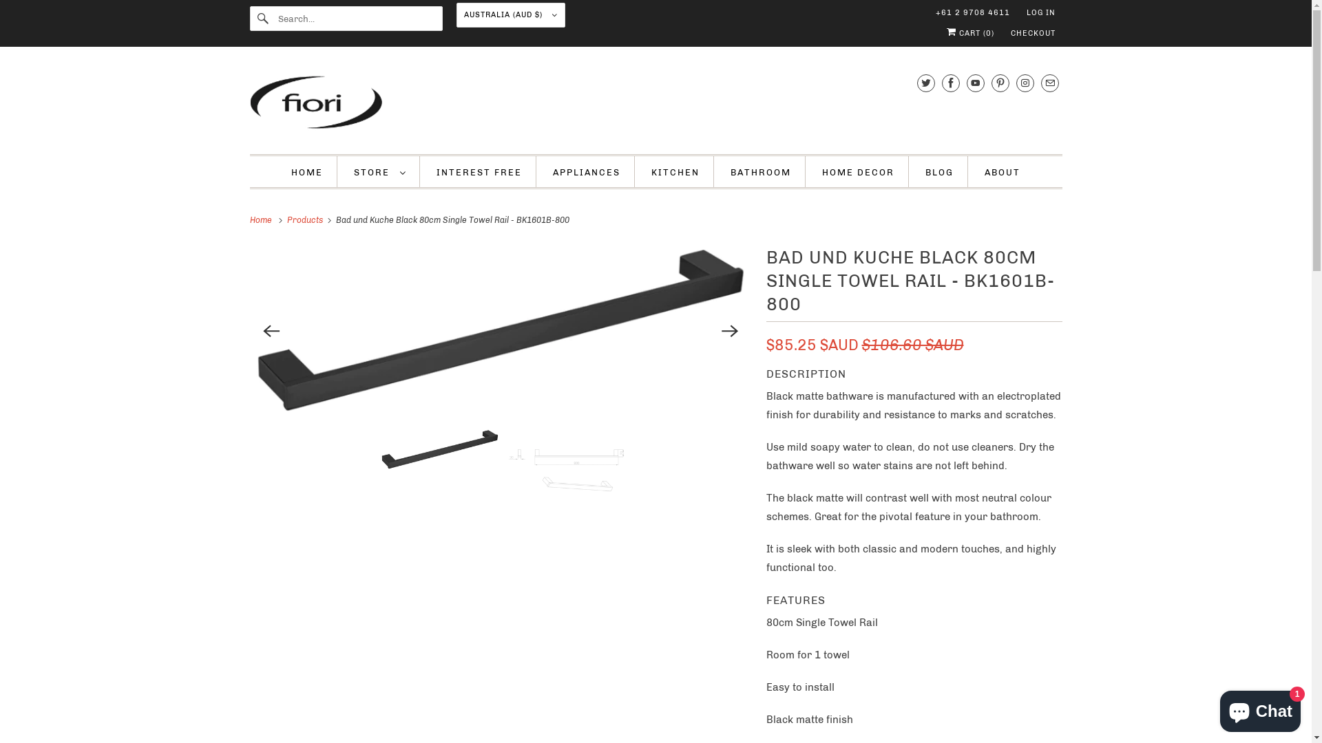  Describe the element at coordinates (951, 83) in the screenshot. I see `Fiori - Bringing Your Home To Life on Facebook` at that location.